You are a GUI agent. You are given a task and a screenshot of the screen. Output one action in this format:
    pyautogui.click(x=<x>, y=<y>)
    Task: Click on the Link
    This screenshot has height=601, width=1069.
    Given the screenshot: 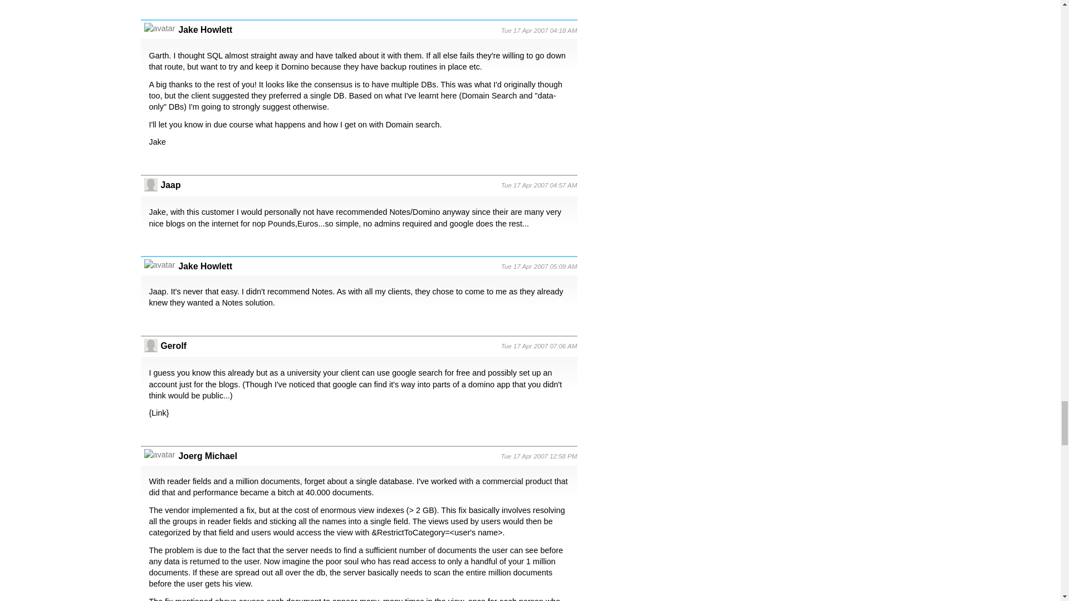 What is the action you would take?
    pyautogui.click(x=158, y=413)
    